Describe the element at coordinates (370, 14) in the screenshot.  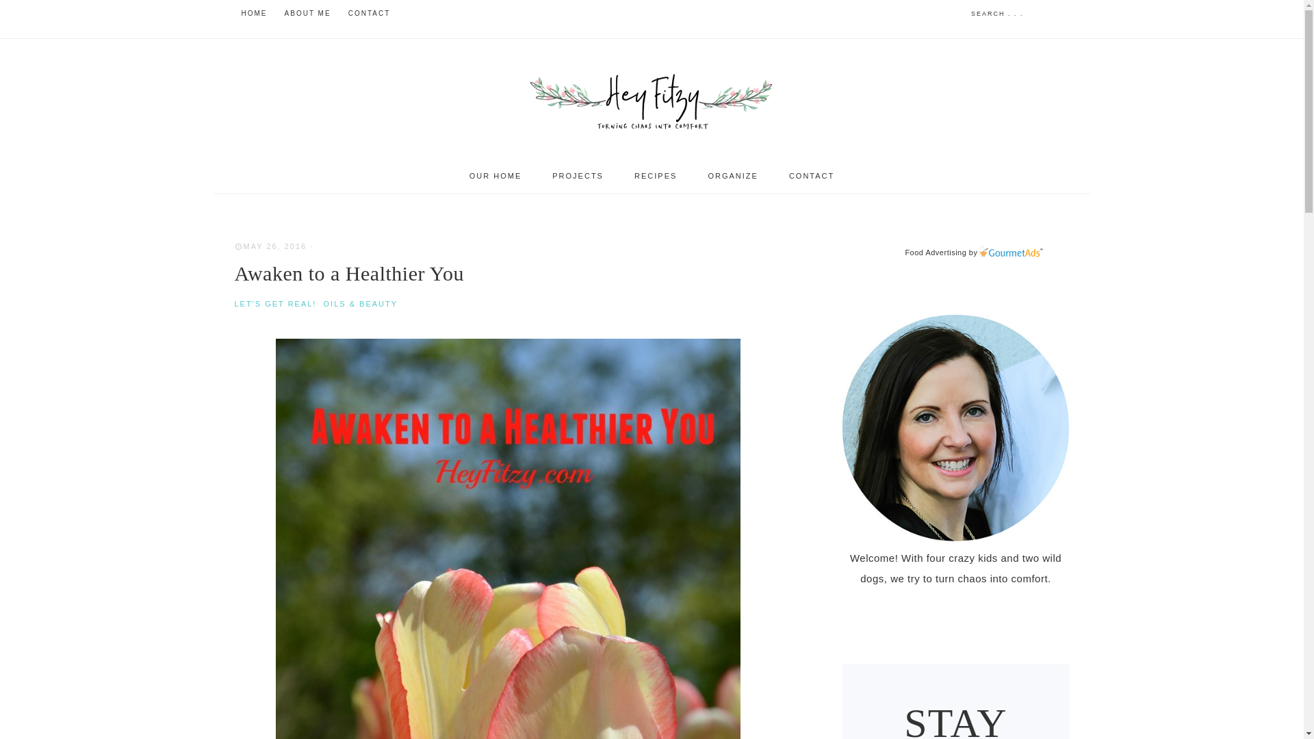
I see `CONTACT` at that location.